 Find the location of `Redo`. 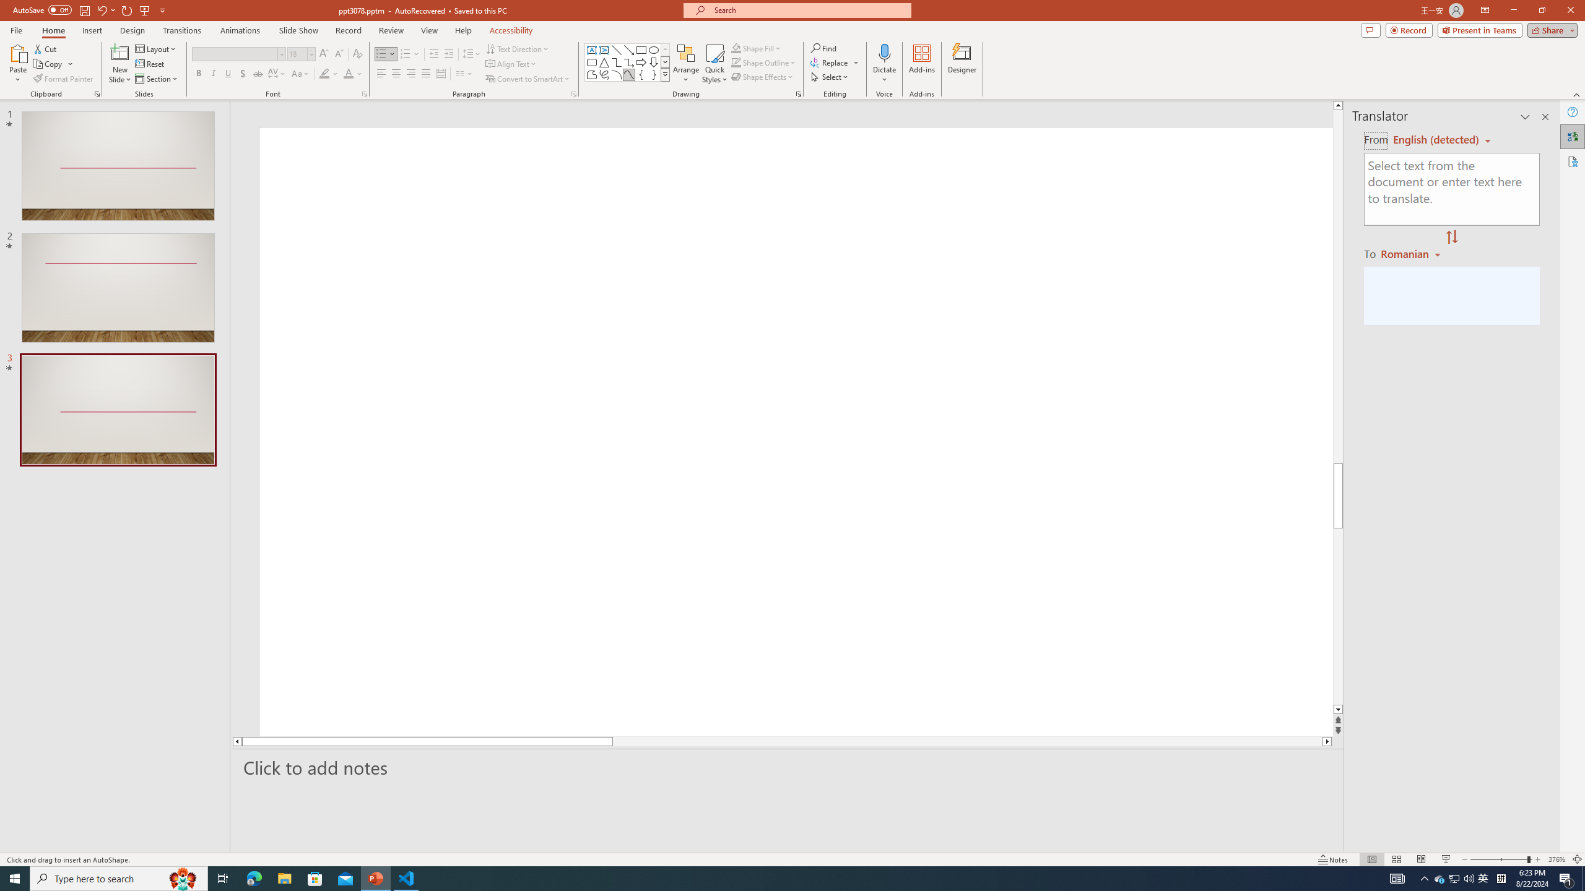

Redo is located at coordinates (128, 10).